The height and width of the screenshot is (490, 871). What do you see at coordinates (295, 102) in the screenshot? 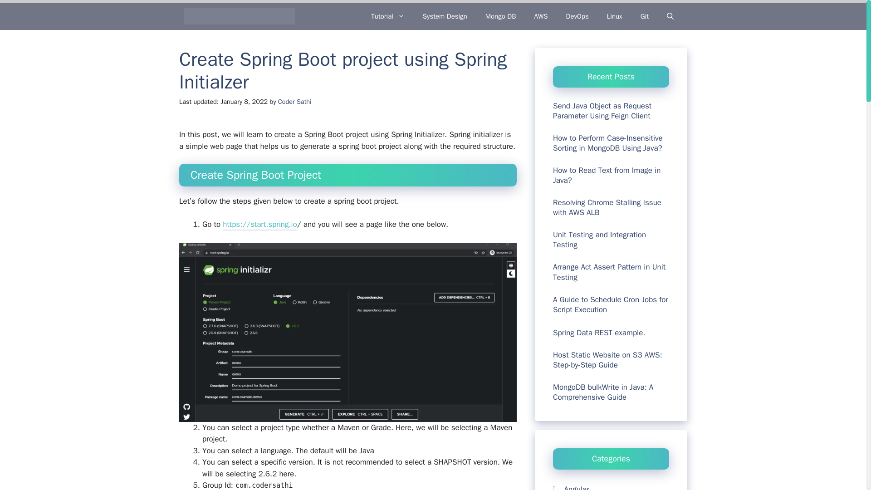
I see `View all posts by Coder Sathi` at bounding box center [295, 102].